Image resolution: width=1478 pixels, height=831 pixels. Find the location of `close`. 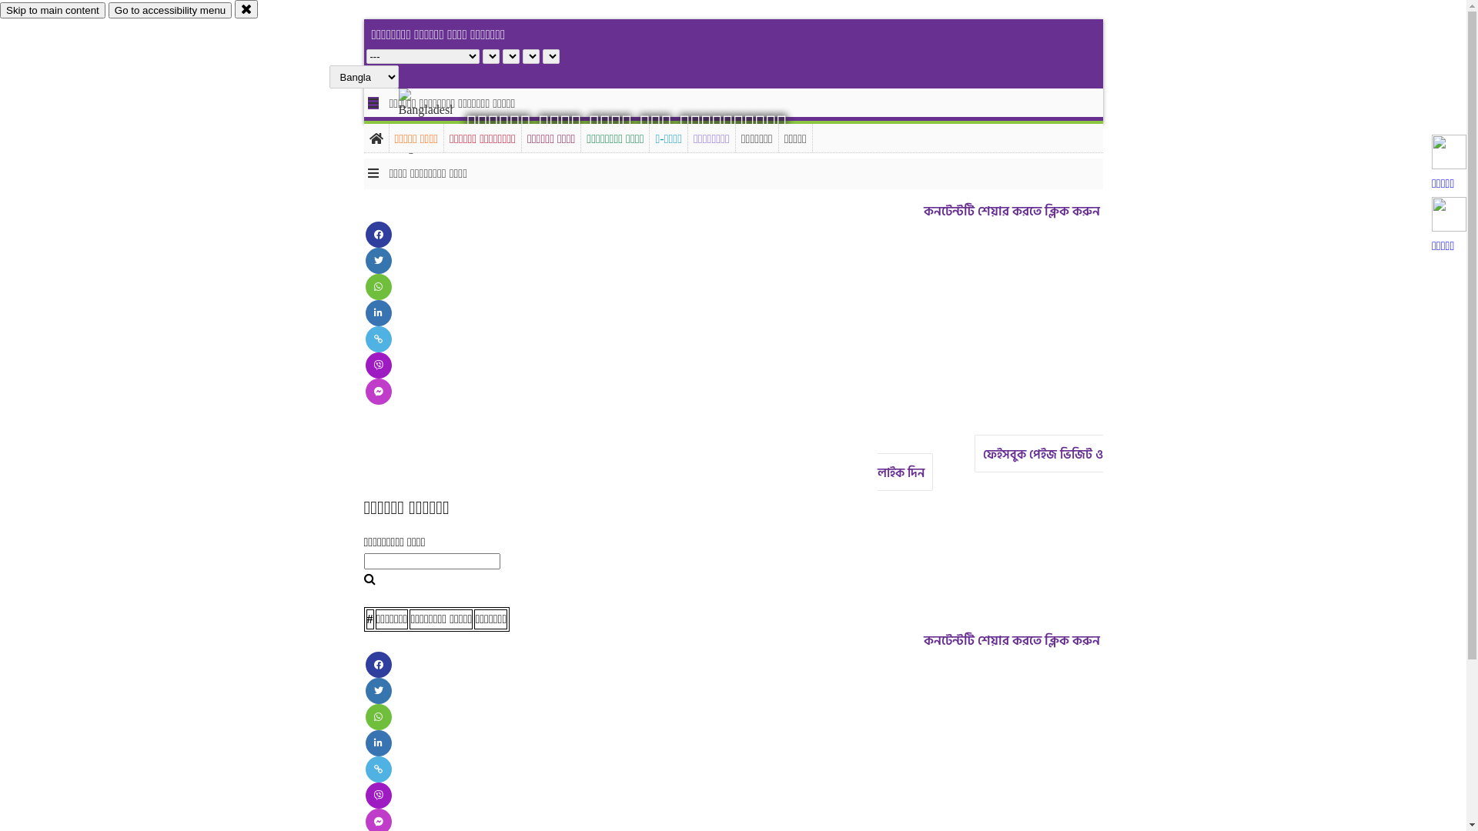

close is located at coordinates (246, 9).